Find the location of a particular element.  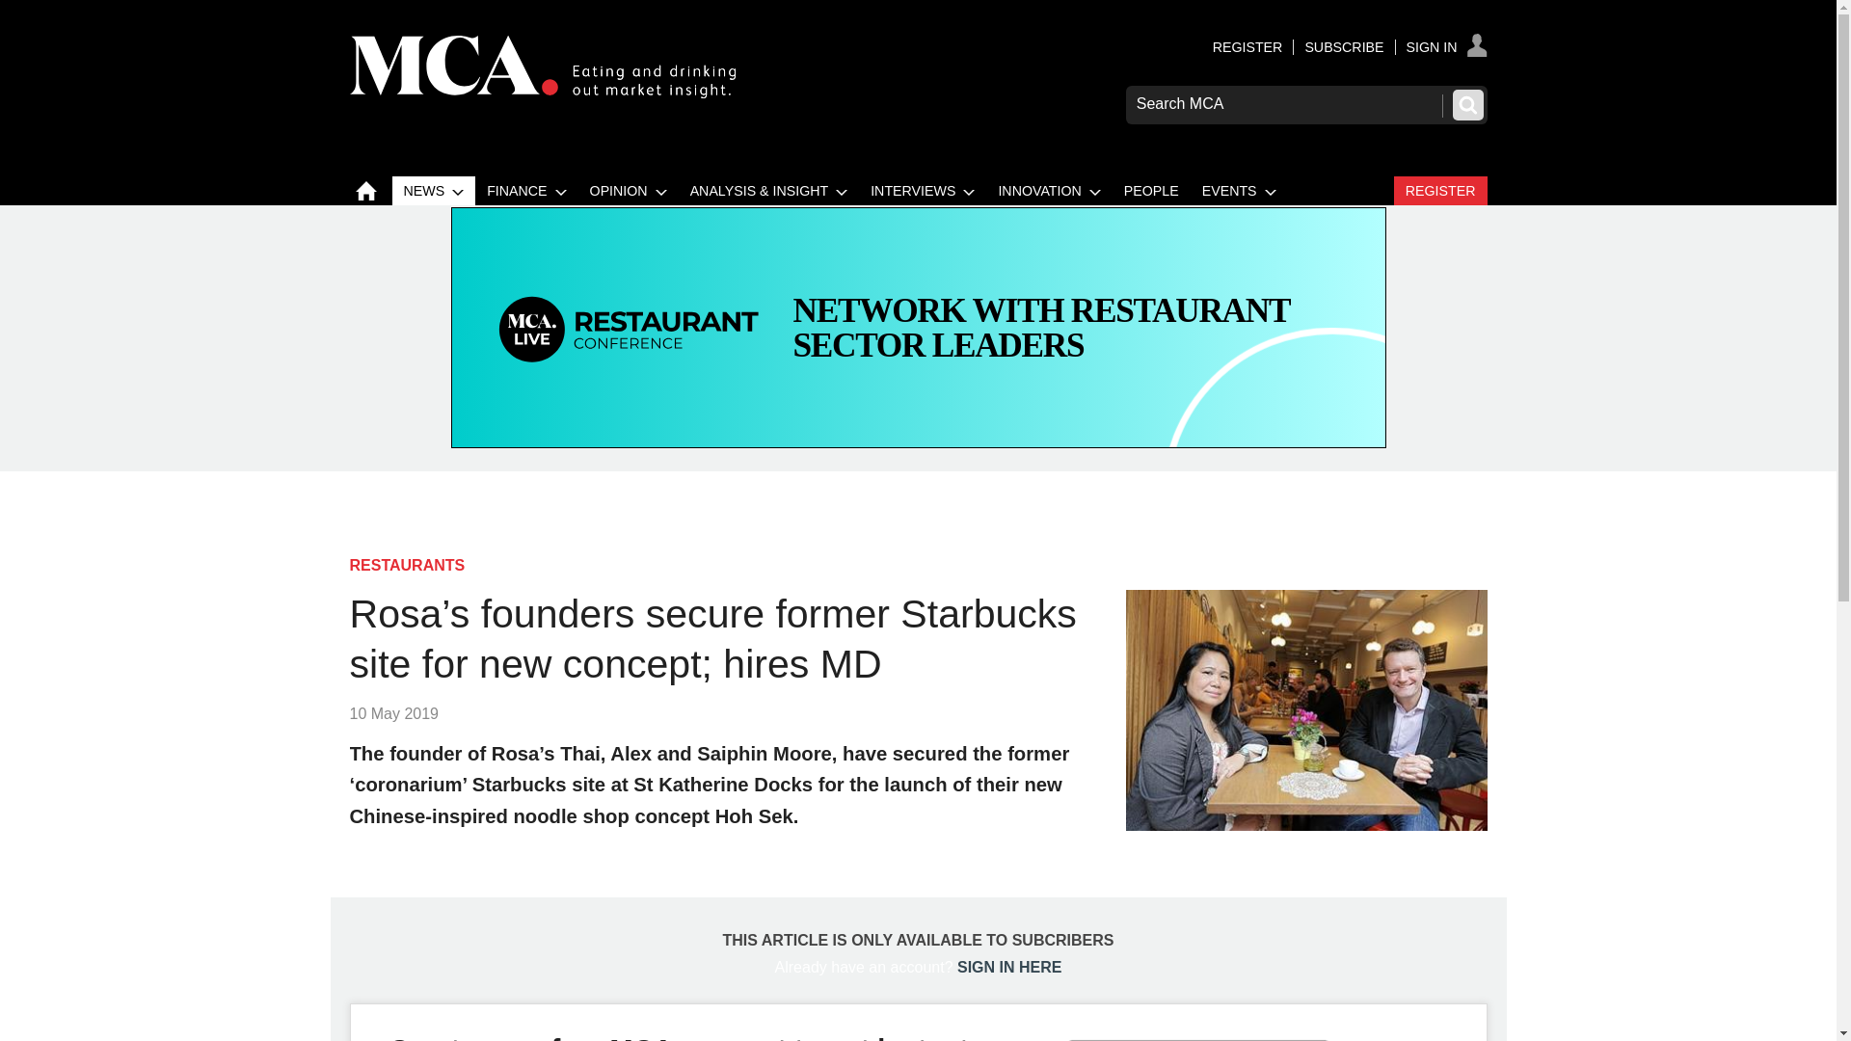

REGISTER is located at coordinates (1247, 47).